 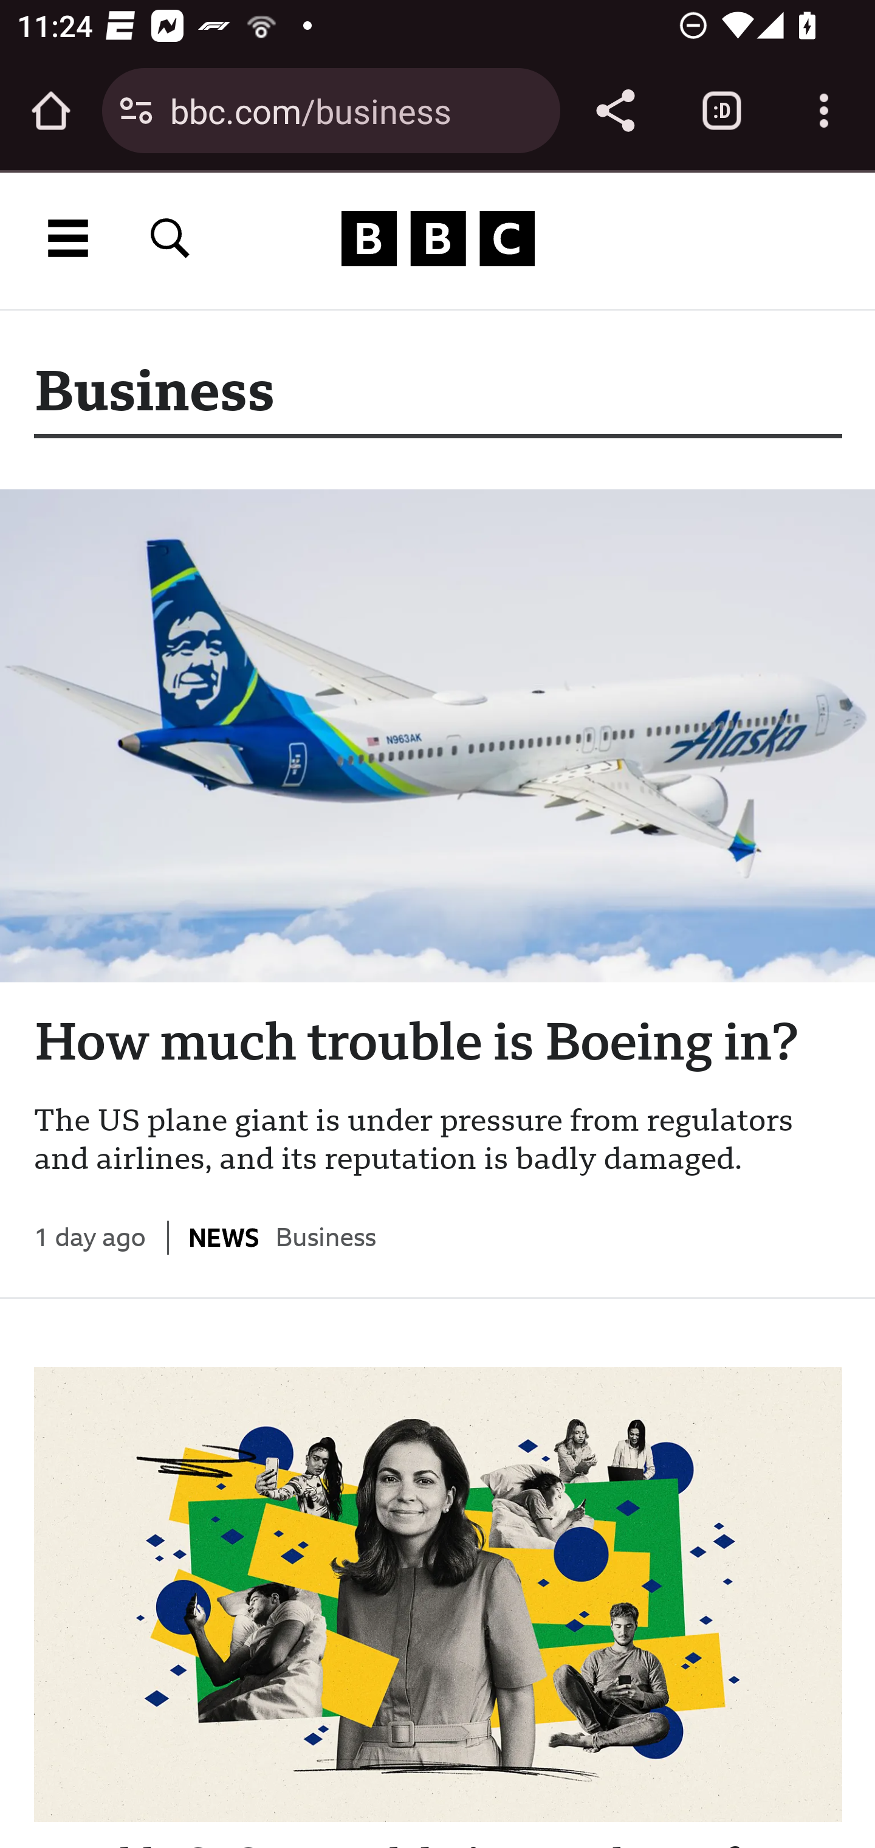 What do you see at coordinates (615, 111) in the screenshot?
I see `Share` at bounding box center [615, 111].